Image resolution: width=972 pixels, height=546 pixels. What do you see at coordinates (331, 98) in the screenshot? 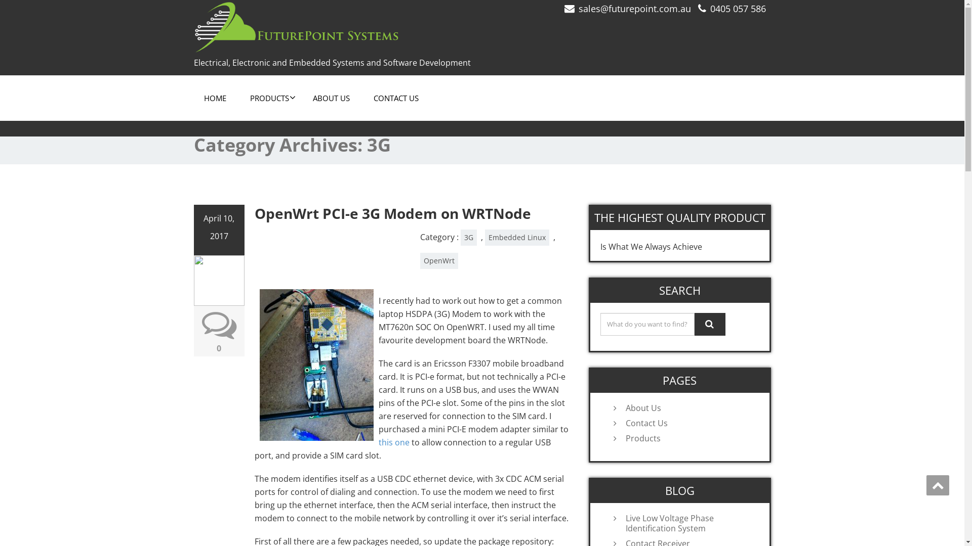
I see `ABOUT US` at bounding box center [331, 98].